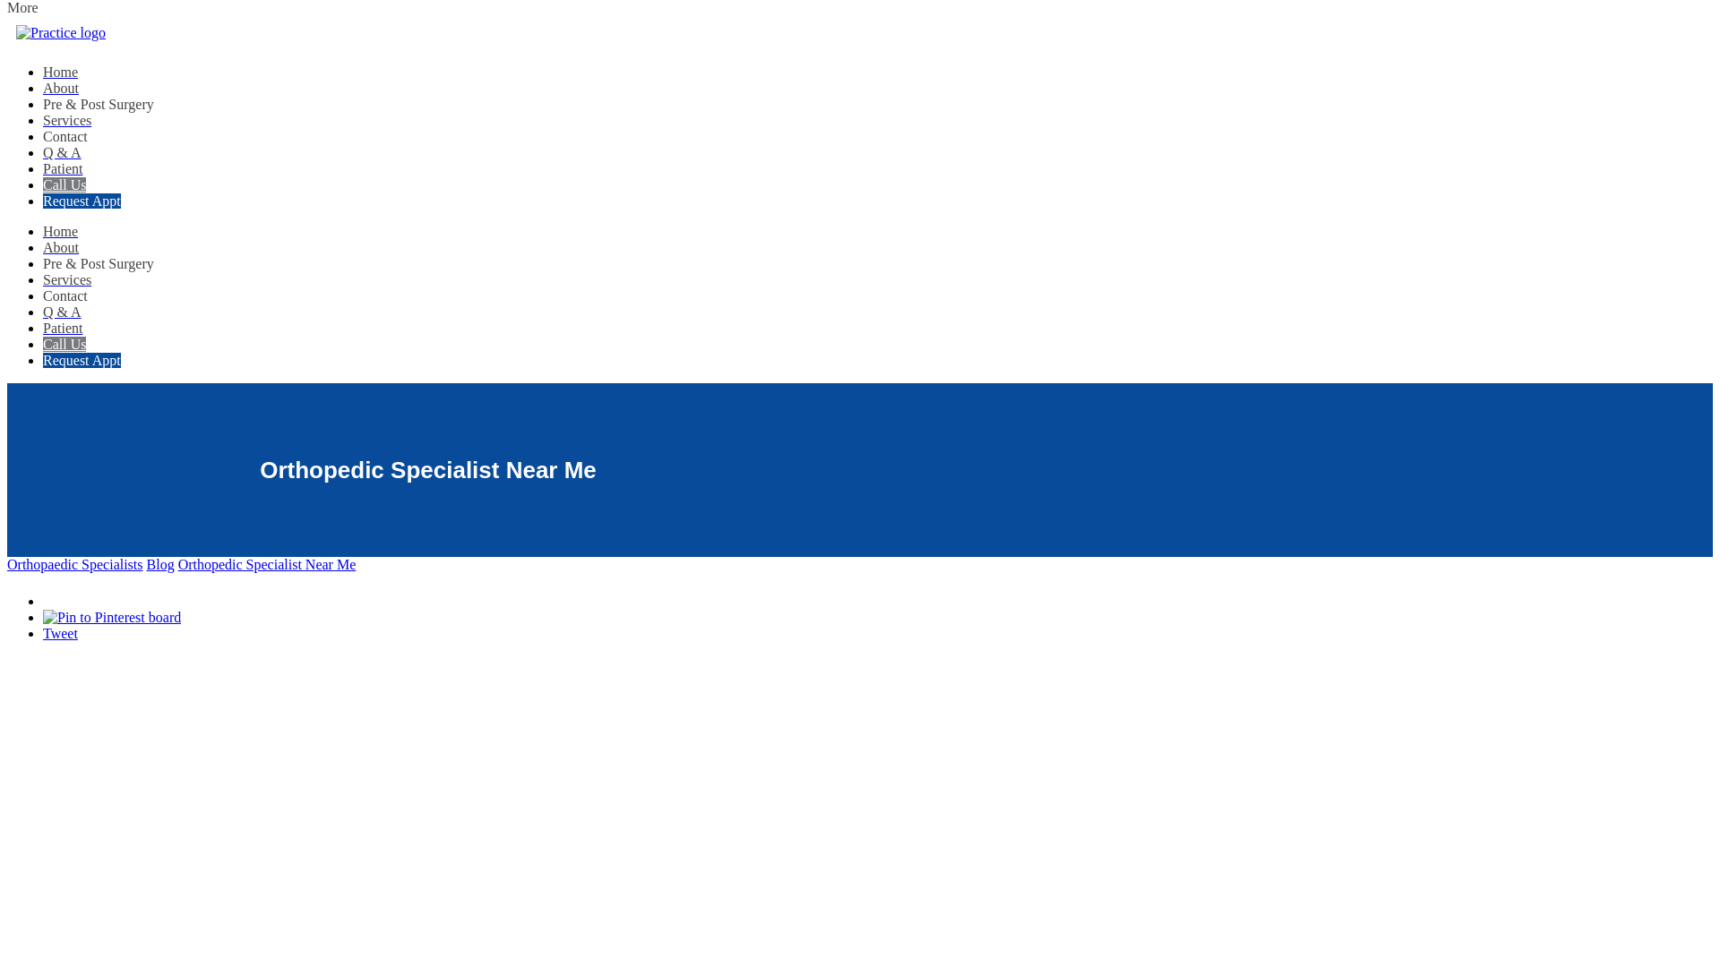 Image resolution: width=1720 pixels, height=967 pixels. I want to click on Facebook social button, so click(106, 596).